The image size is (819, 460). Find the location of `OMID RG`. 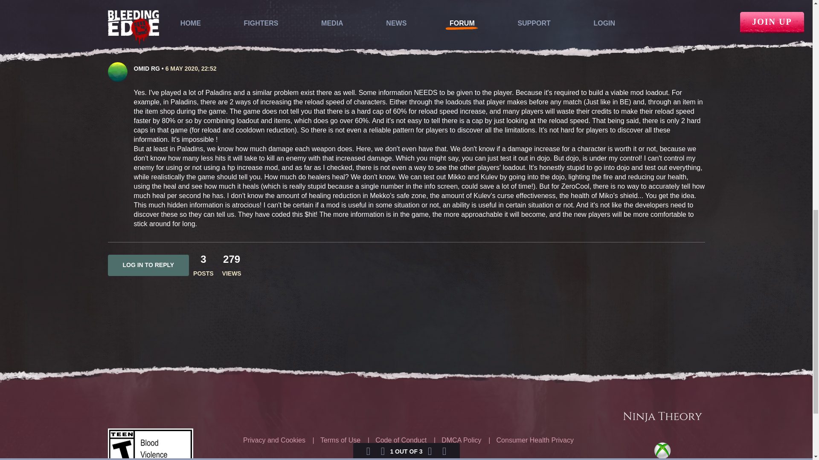

OMID RG is located at coordinates (147, 68).